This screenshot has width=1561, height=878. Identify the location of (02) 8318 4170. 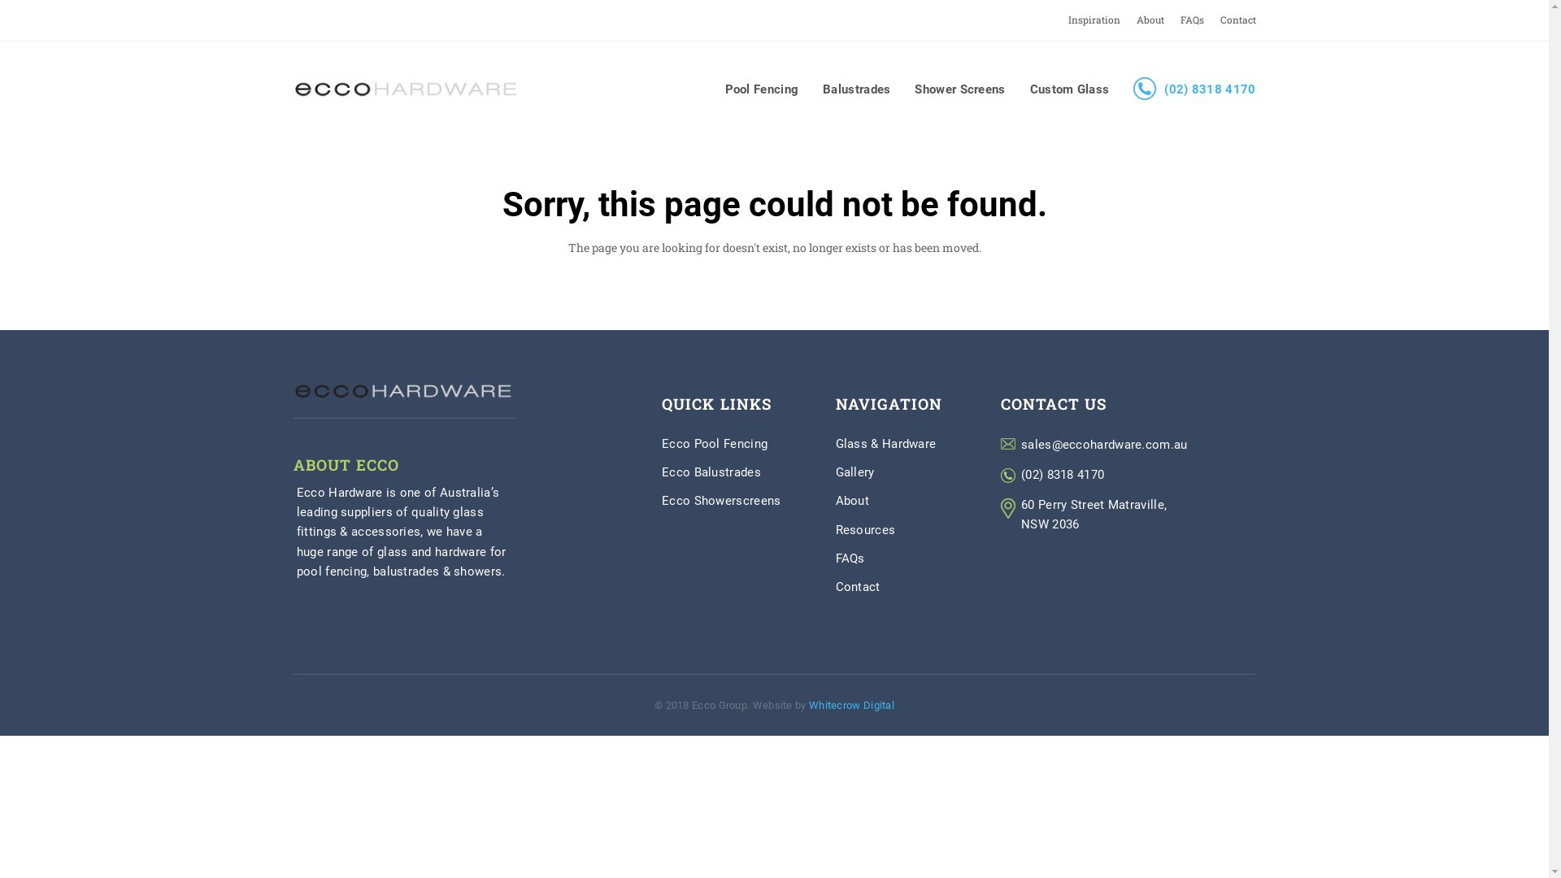
(1194, 89).